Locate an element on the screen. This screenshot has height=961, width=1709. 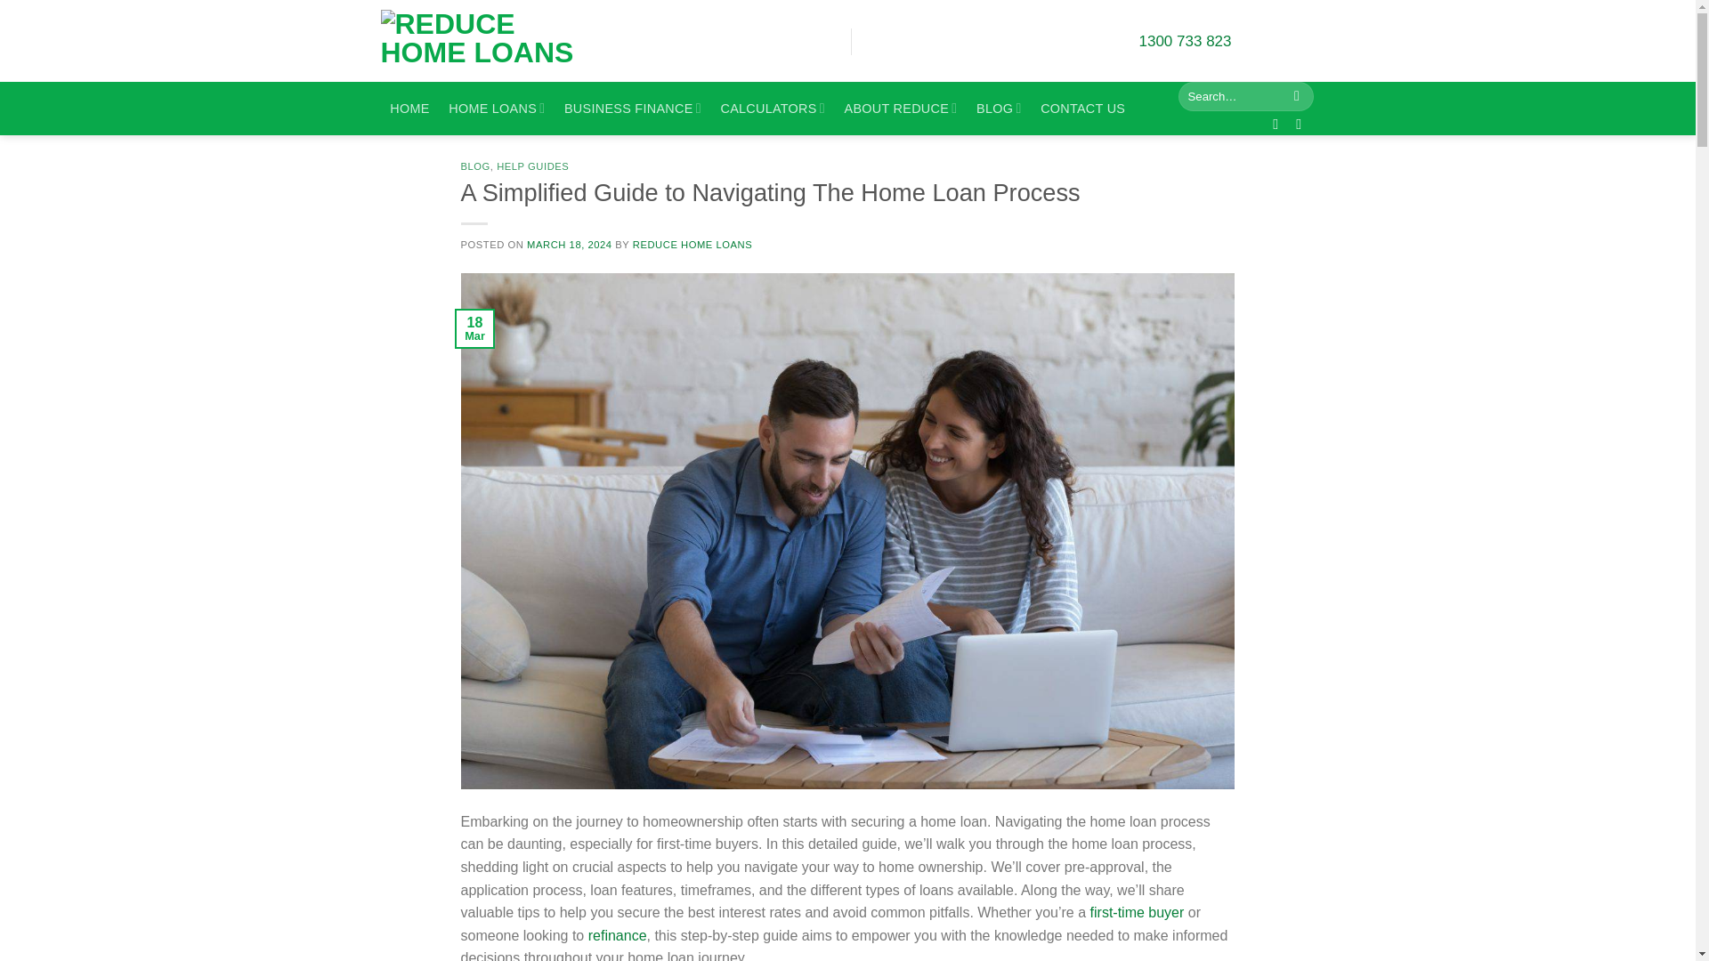
Reduce Home Loans - Reduce Home Loans is located at coordinates (493, 41).